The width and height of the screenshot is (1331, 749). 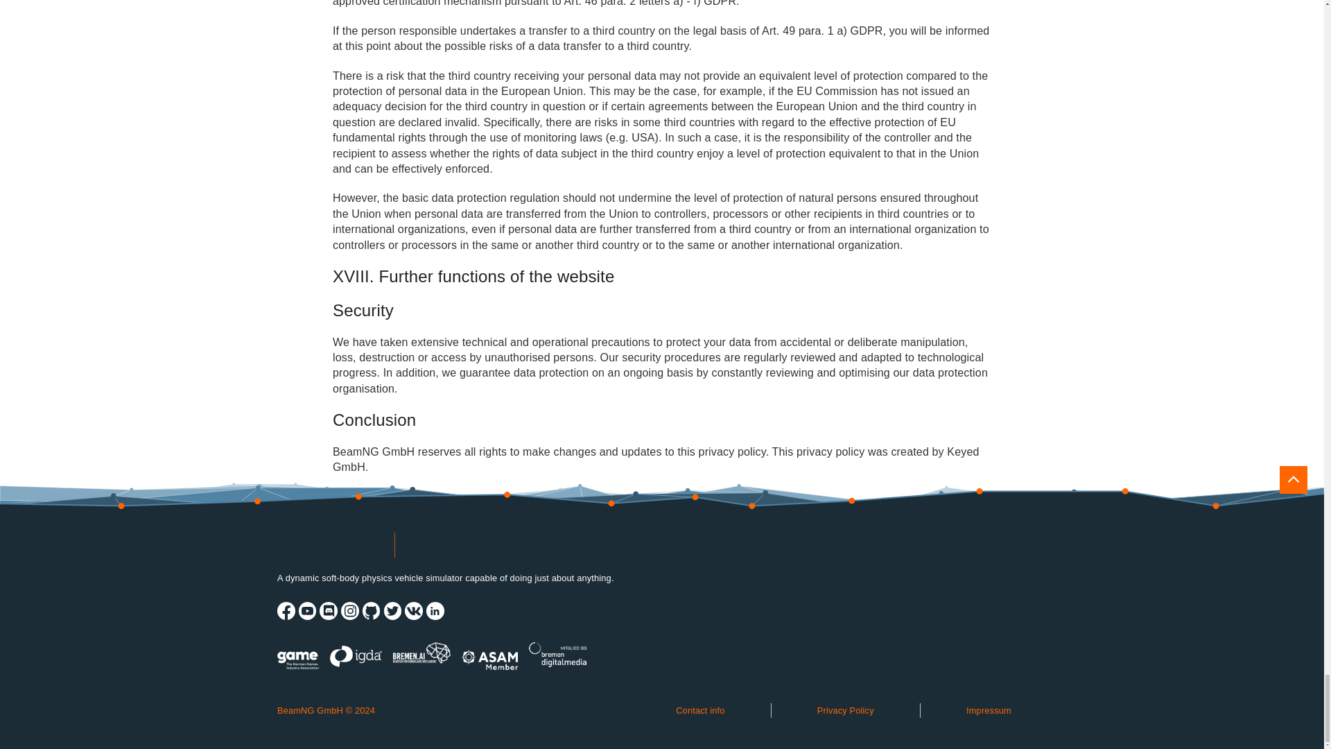 What do you see at coordinates (435, 611) in the screenshot?
I see `LinkedIn` at bounding box center [435, 611].